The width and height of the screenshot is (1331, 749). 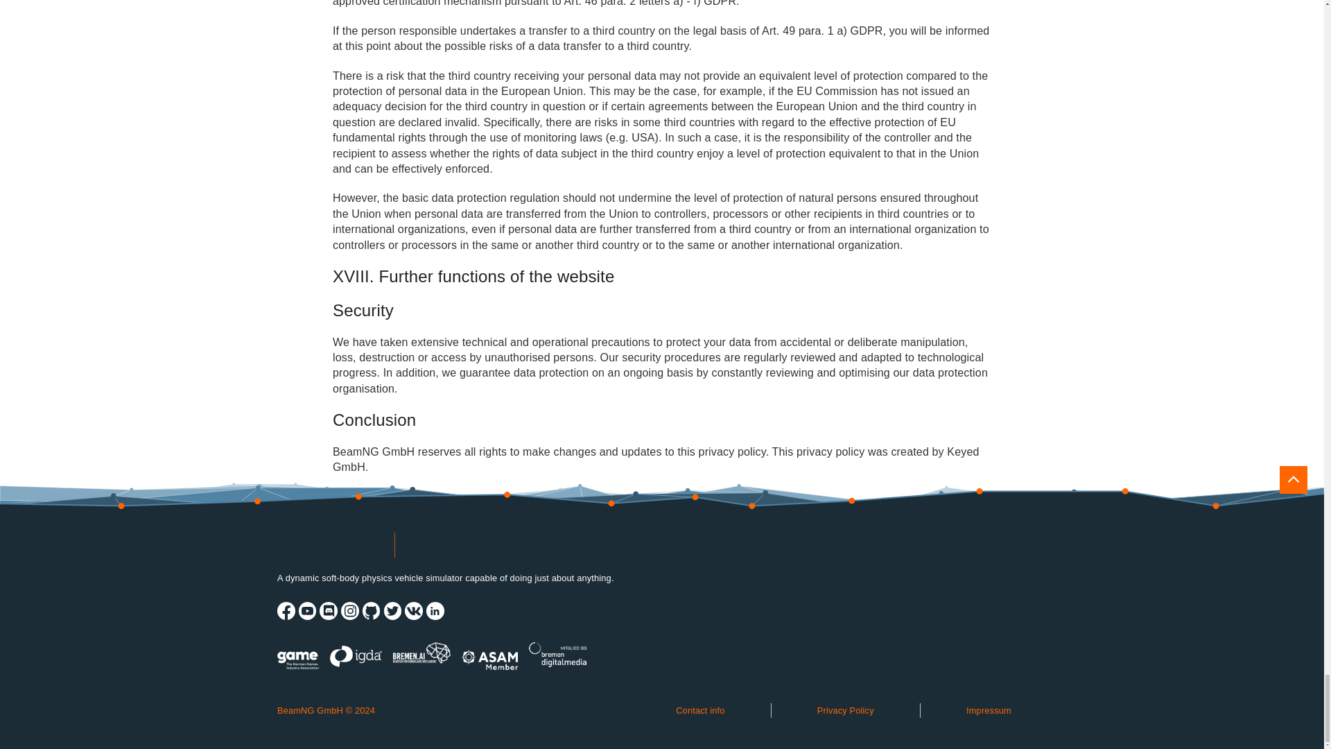 What do you see at coordinates (435, 611) in the screenshot?
I see `LinkedIn` at bounding box center [435, 611].